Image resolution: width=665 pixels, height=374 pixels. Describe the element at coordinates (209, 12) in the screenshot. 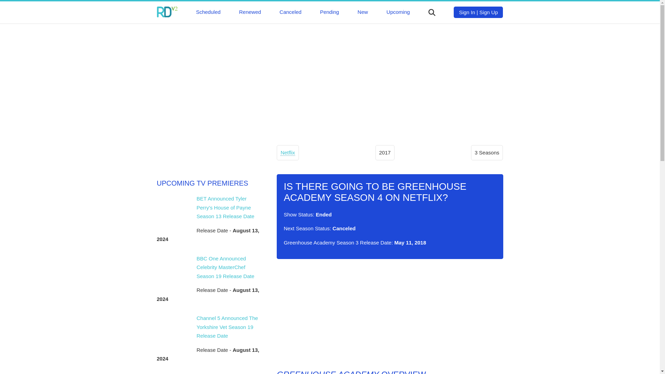

I see `Scheduled` at that location.